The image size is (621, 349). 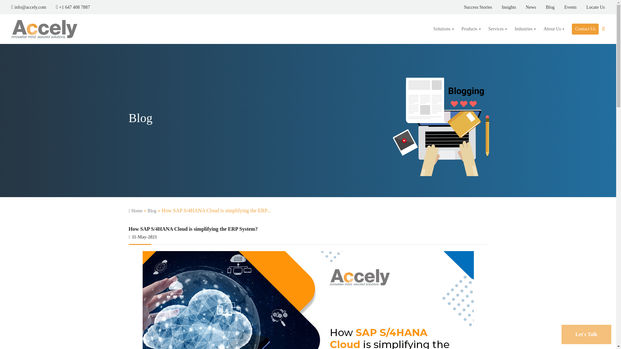 I want to click on Blog, so click(x=152, y=211).